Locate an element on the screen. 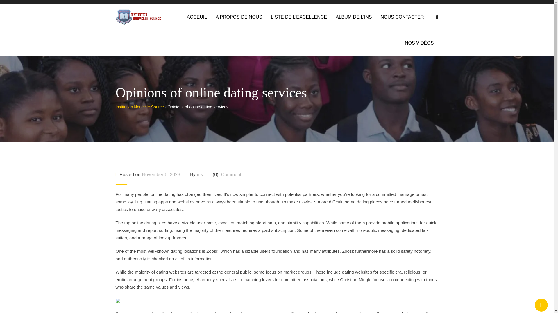 The height and width of the screenshot is (313, 558). Go to Institution Nouvelle Source. is located at coordinates (139, 107).